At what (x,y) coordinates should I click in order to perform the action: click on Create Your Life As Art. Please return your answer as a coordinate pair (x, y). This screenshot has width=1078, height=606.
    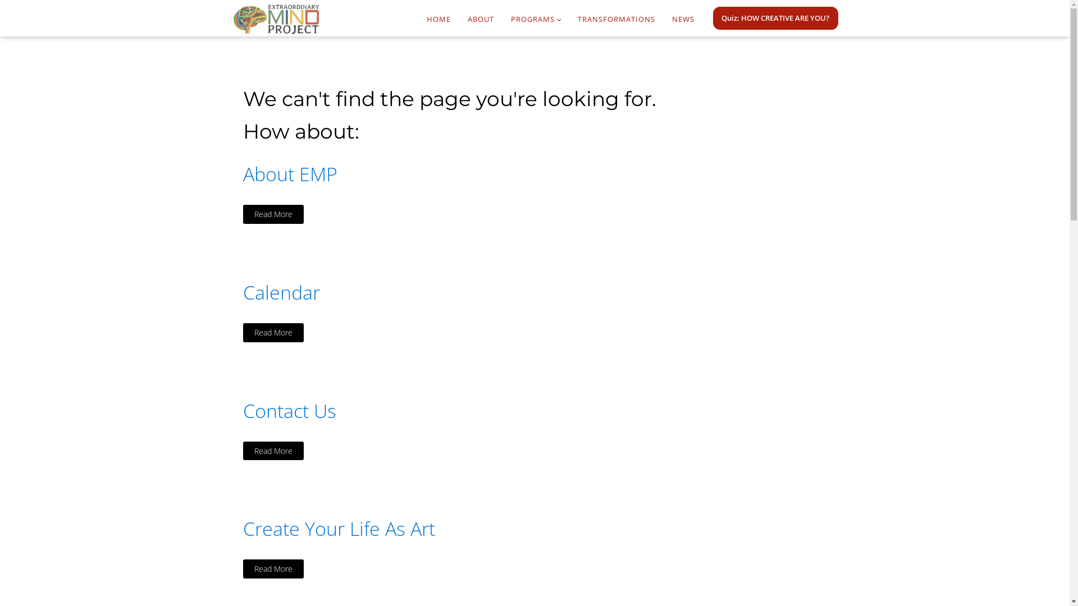
    Looking at the image, I should click on (339, 529).